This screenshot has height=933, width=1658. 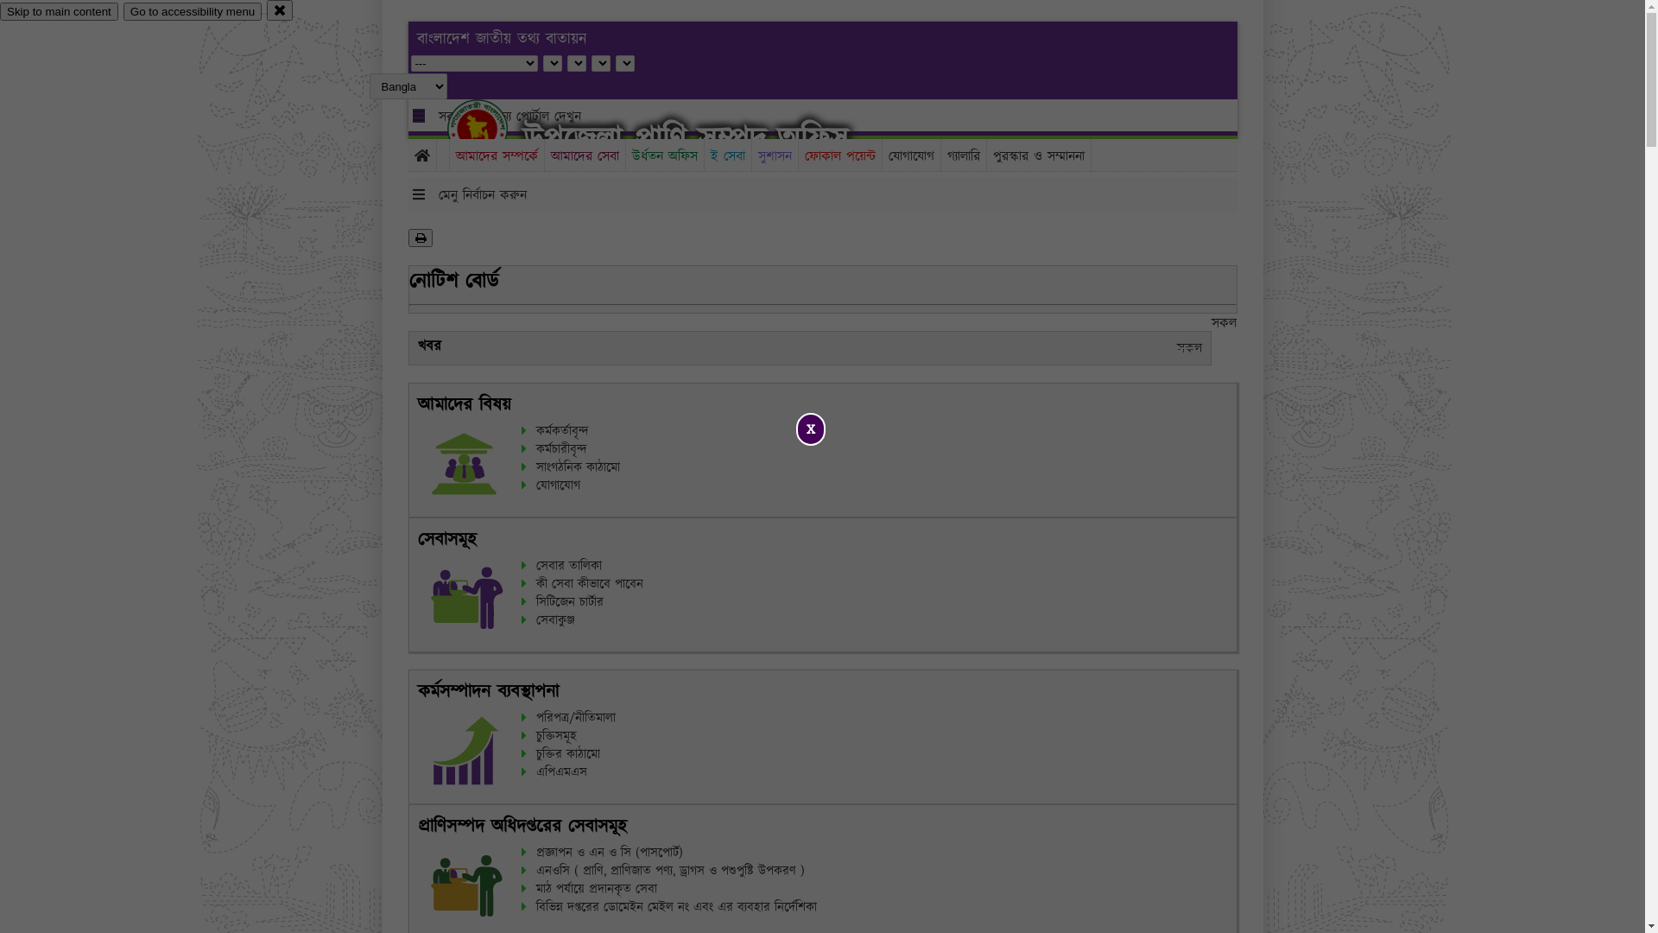 What do you see at coordinates (492, 129) in the screenshot?
I see `
                
            ` at bounding box center [492, 129].